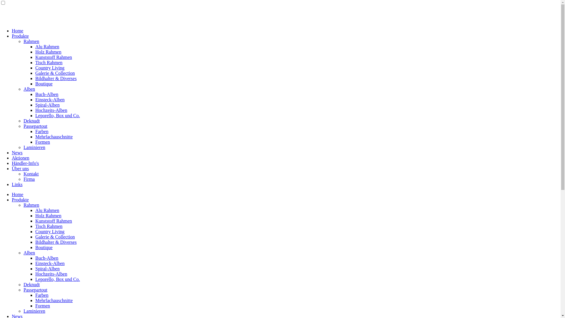 The image size is (565, 318). Describe the element at coordinates (47, 47) in the screenshot. I see `Alu Rahmen` at that location.